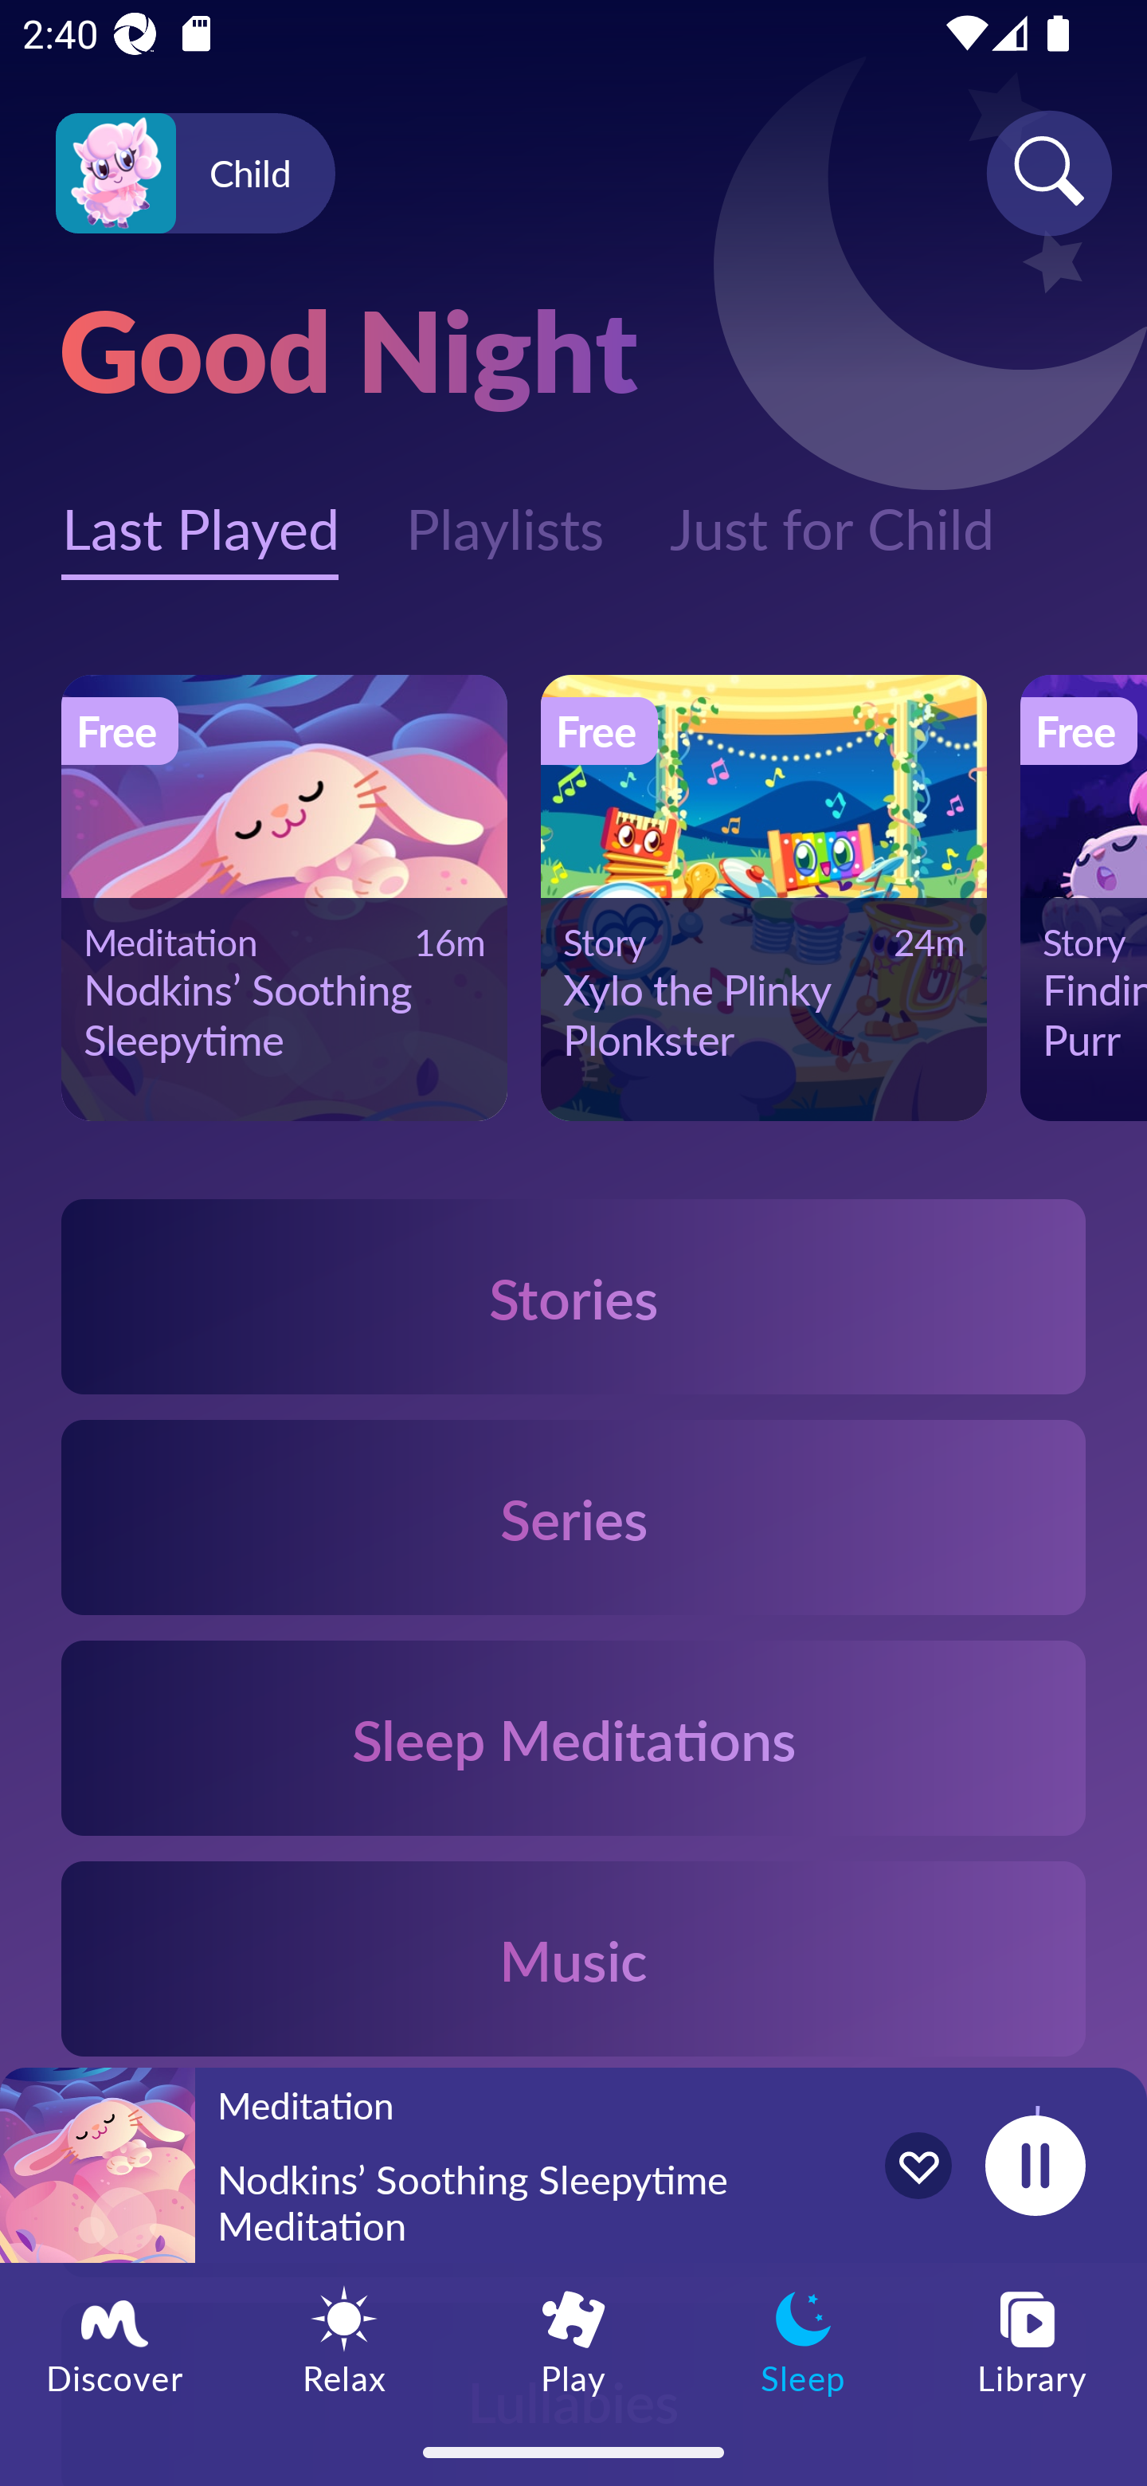 Image resolution: width=1147 pixels, height=2486 pixels. Describe the element at coordinates (115, 2340) in the screenshot. I see `Discover` at that location.